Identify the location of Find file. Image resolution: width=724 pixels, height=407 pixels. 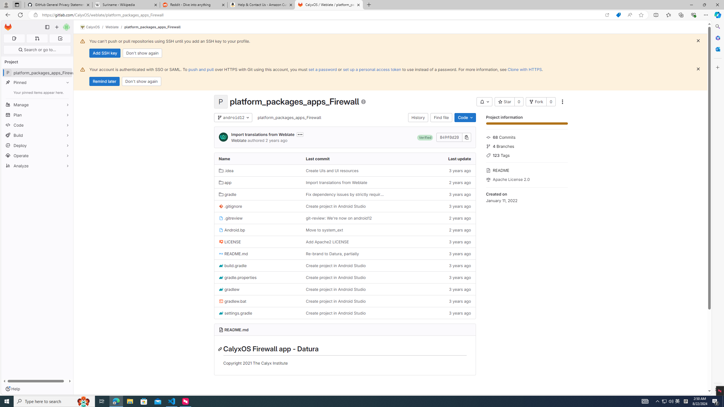
(442, 118).